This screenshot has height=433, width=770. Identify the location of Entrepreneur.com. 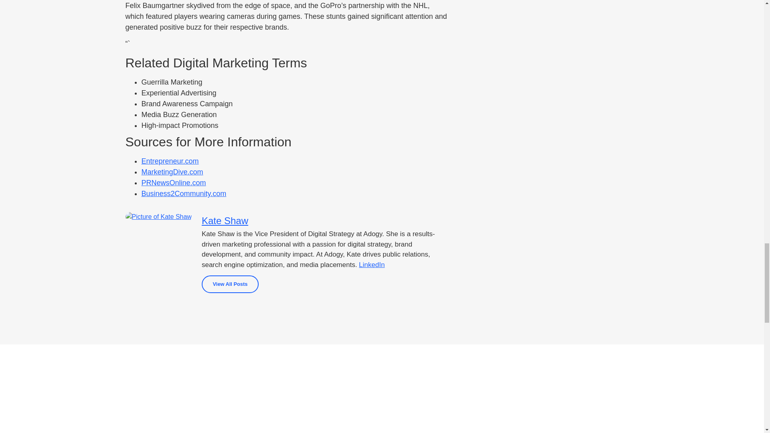
(170, 161).